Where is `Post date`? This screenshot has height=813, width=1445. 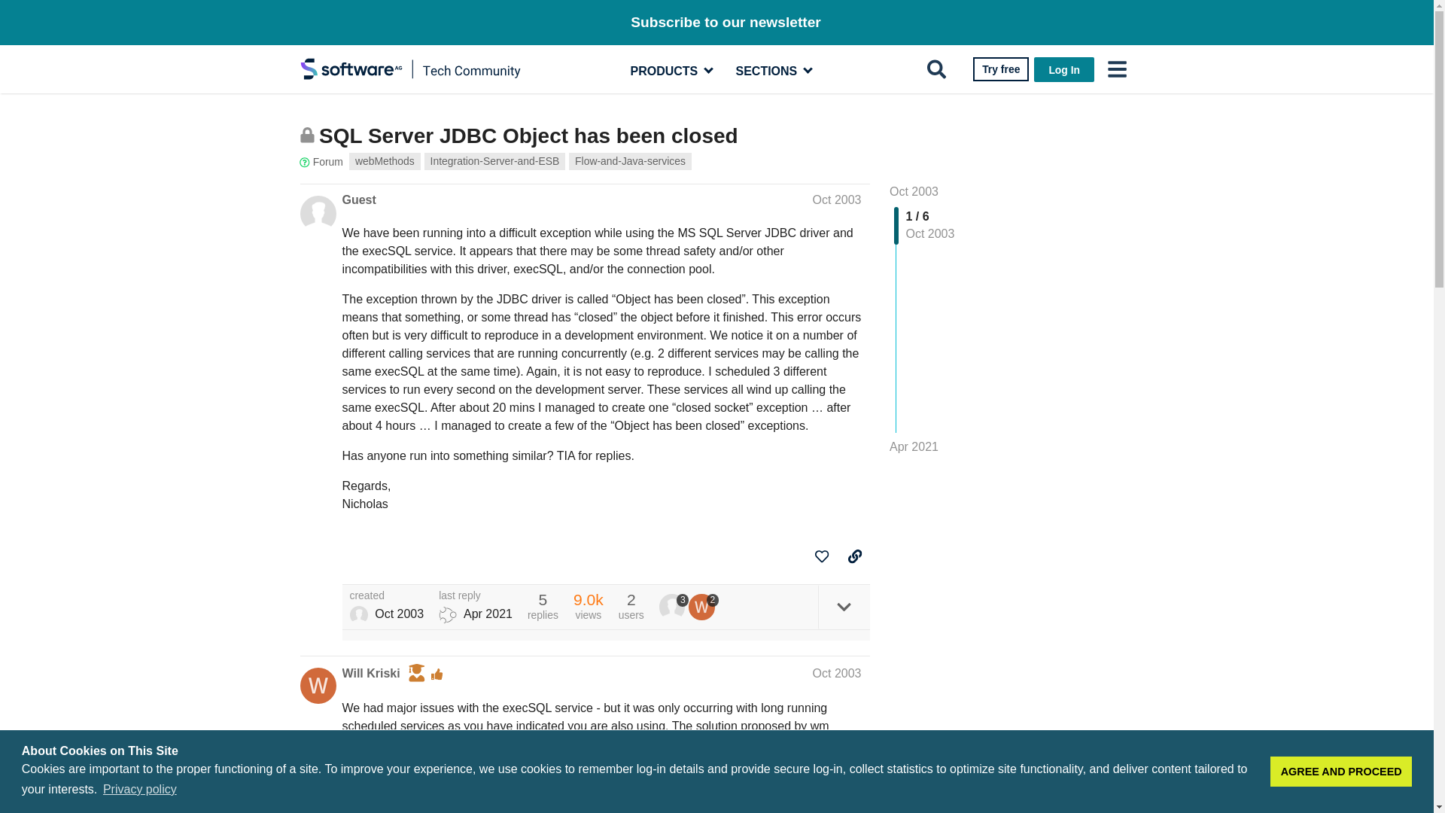
Post date is located at coordinates (307, 135).